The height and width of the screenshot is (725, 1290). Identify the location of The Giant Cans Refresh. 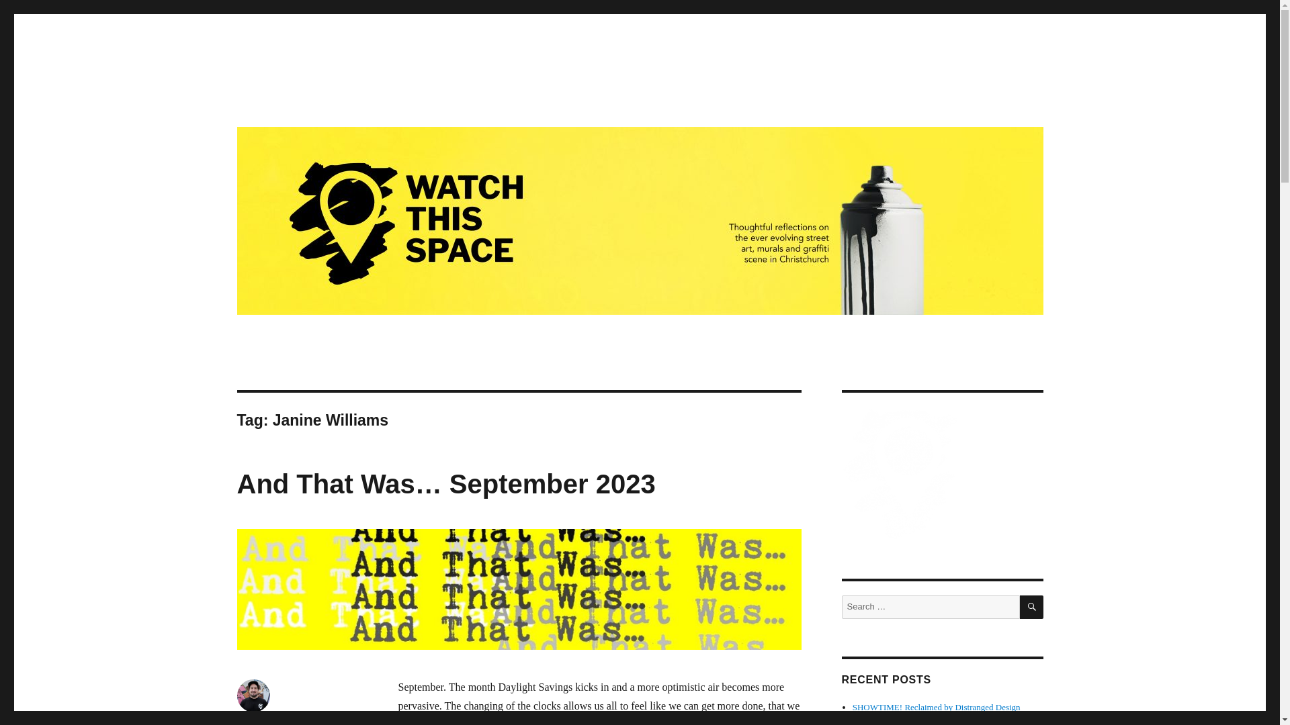
(894, 721).